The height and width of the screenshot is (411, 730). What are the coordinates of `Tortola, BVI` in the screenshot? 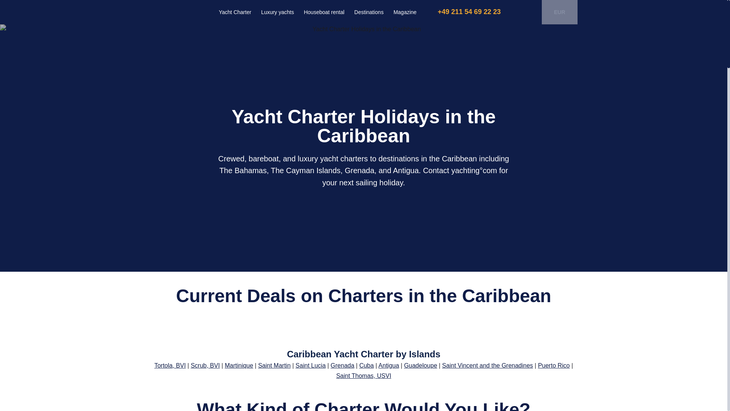 It's located at (170, 365).